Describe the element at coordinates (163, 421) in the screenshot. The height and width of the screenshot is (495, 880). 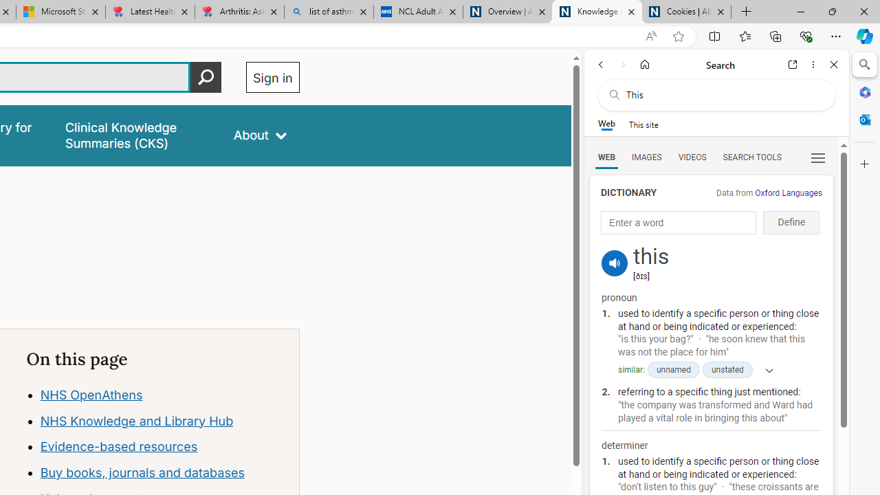
I see `NHS Knowledge and Library Hub` at that location.